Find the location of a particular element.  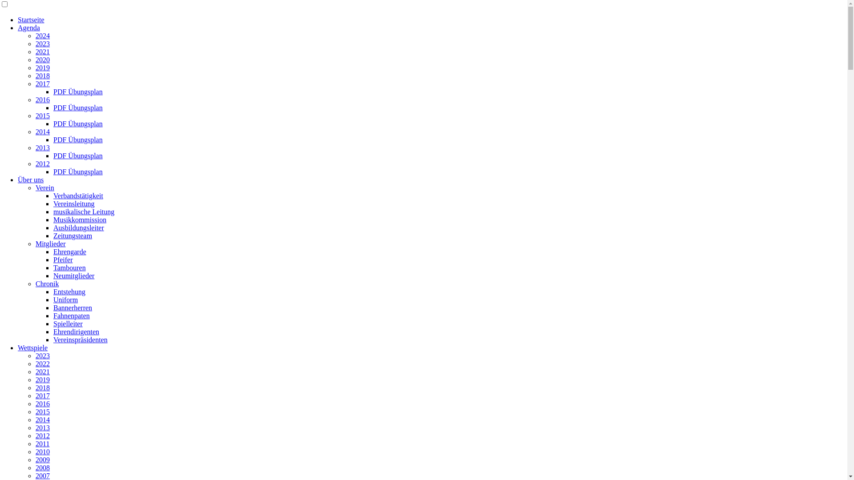

2022 is located at coordinates (43, 364).